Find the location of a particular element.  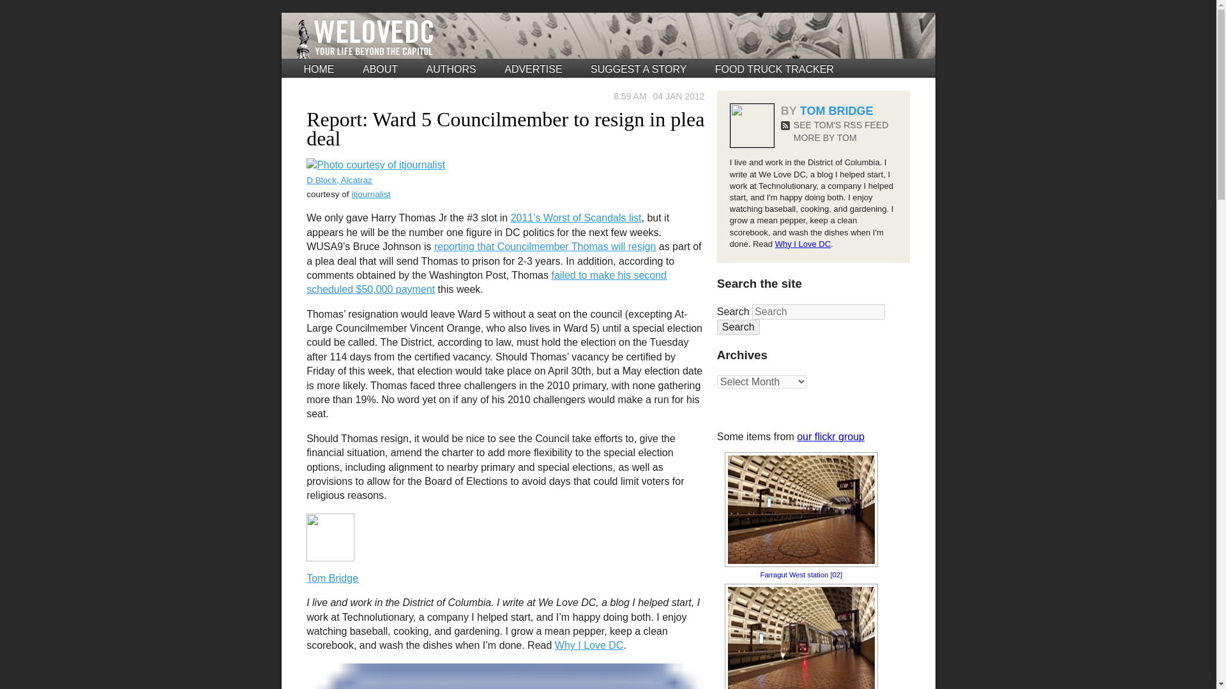

D Block, Alcatraz is located at coordinates (340, 180).